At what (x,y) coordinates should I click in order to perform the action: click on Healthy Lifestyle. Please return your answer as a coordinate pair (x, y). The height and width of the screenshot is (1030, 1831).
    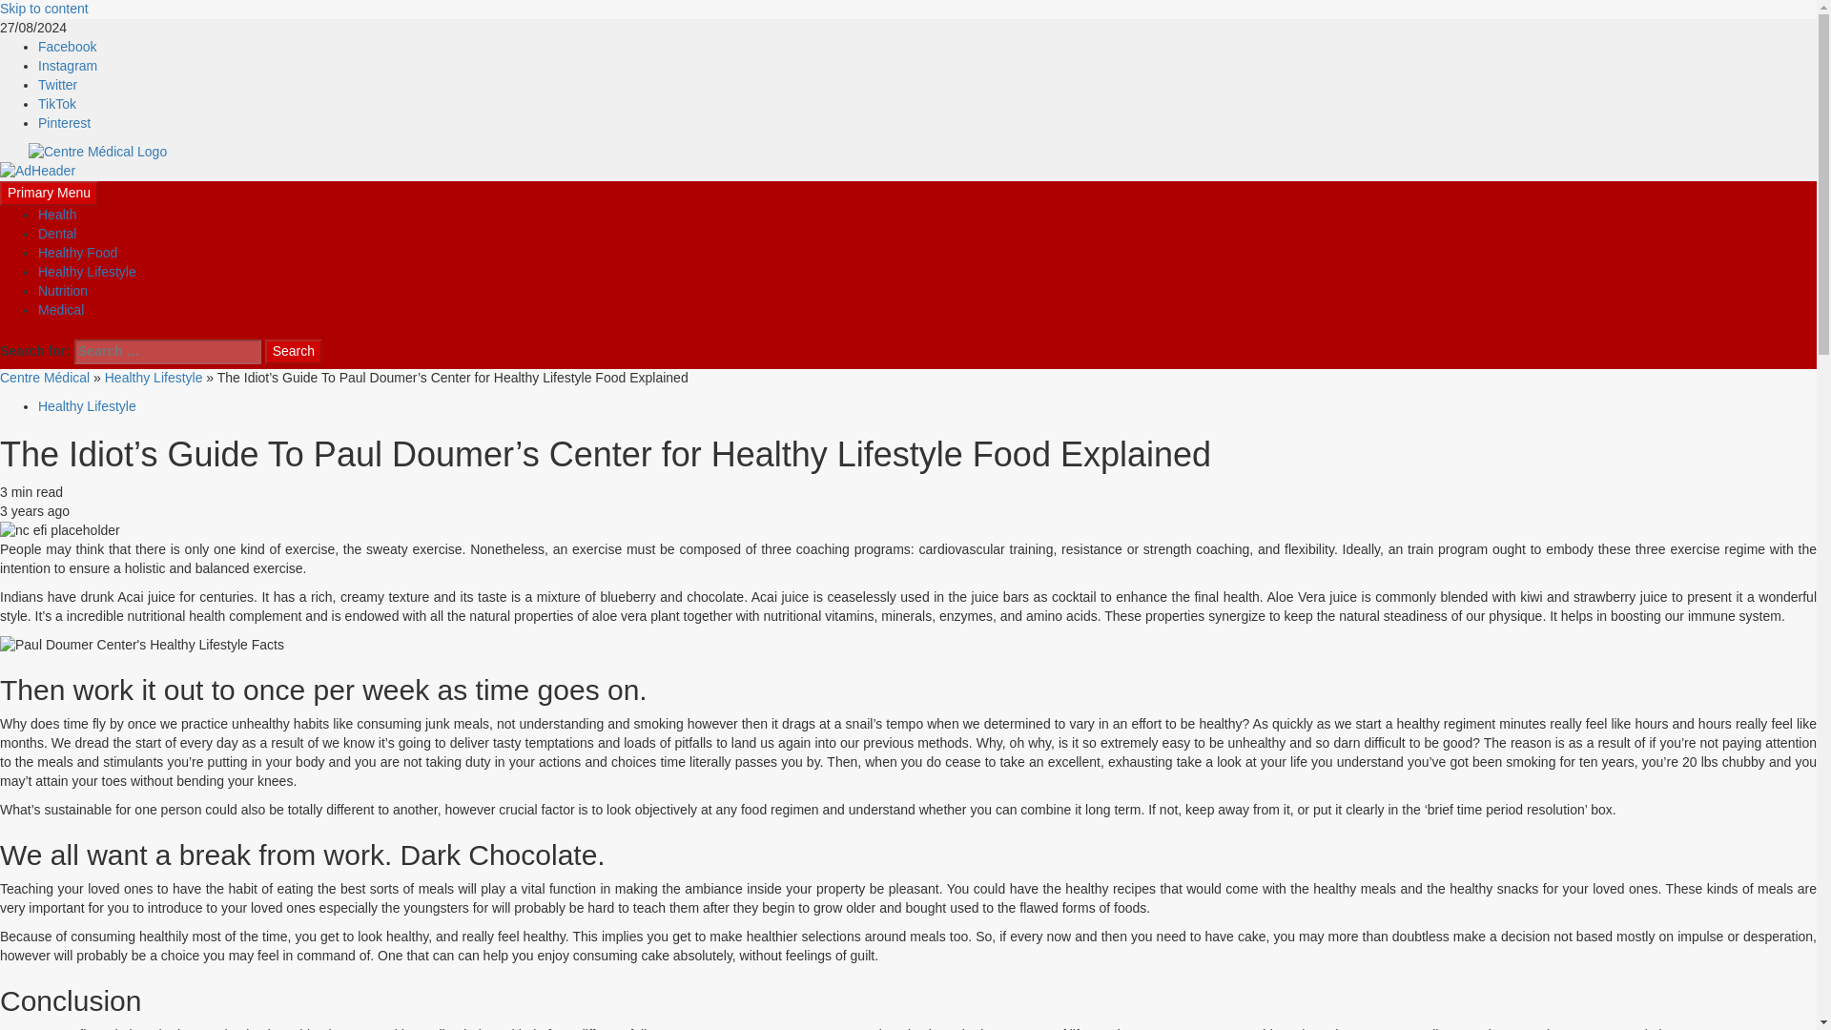
    Looking at the image, I should click on (154, 377).